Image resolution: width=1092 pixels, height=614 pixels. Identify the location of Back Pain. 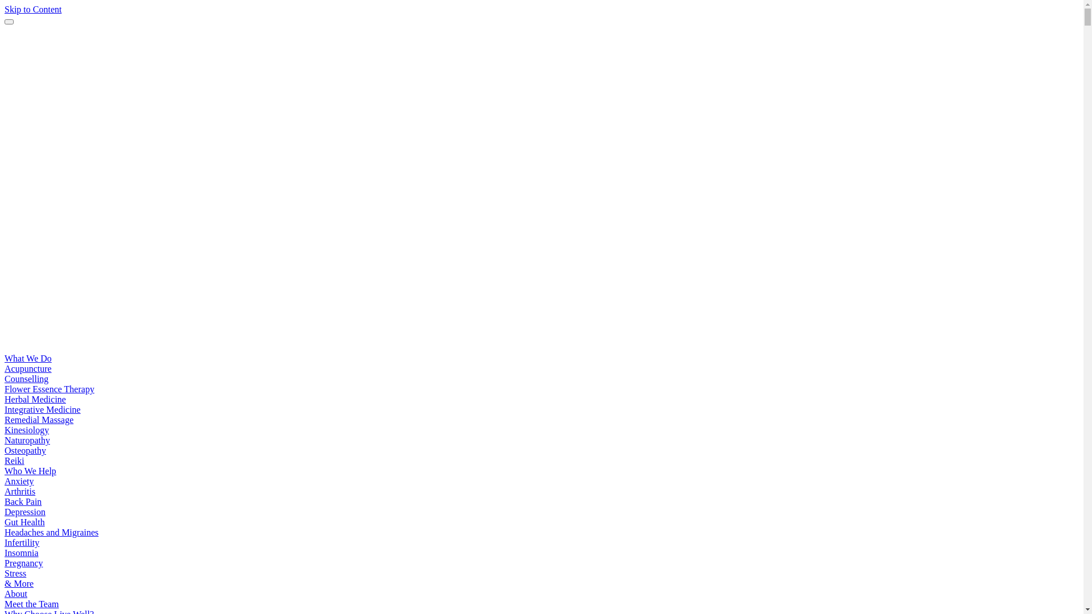
(23, 501).